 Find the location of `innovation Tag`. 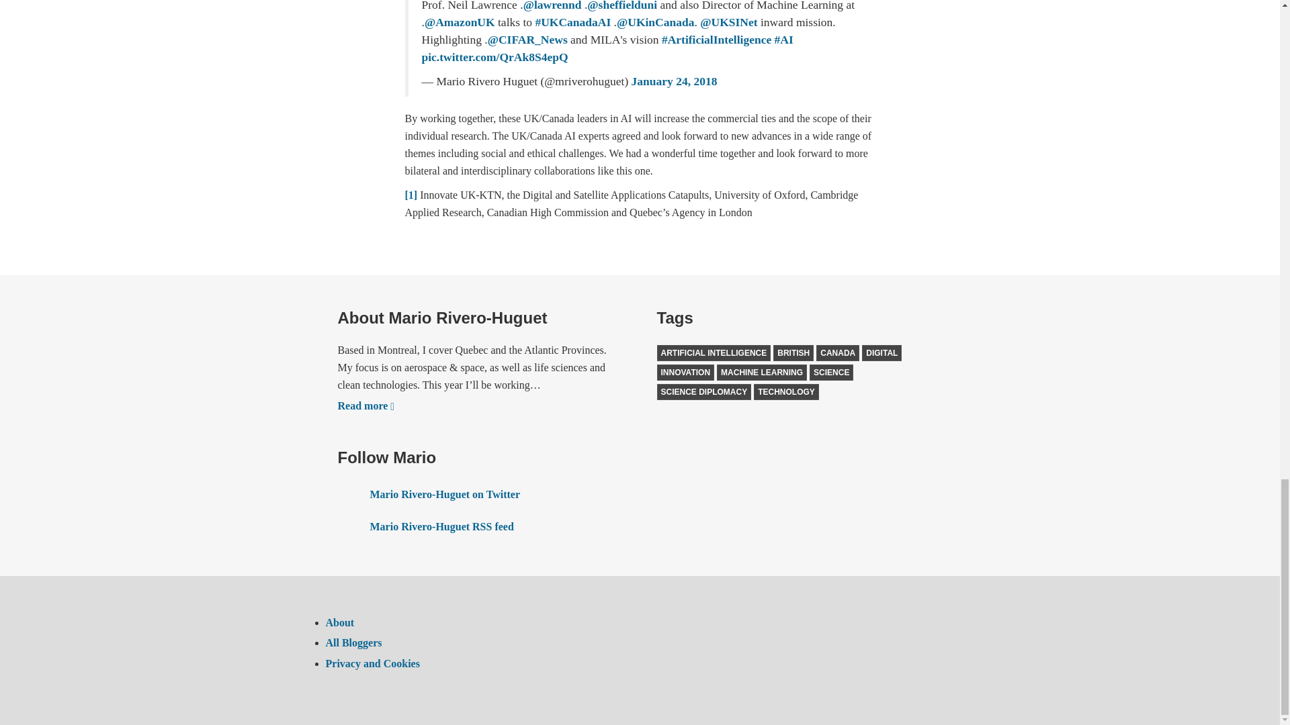

innovation Tag is located at coordinates (685, 373).